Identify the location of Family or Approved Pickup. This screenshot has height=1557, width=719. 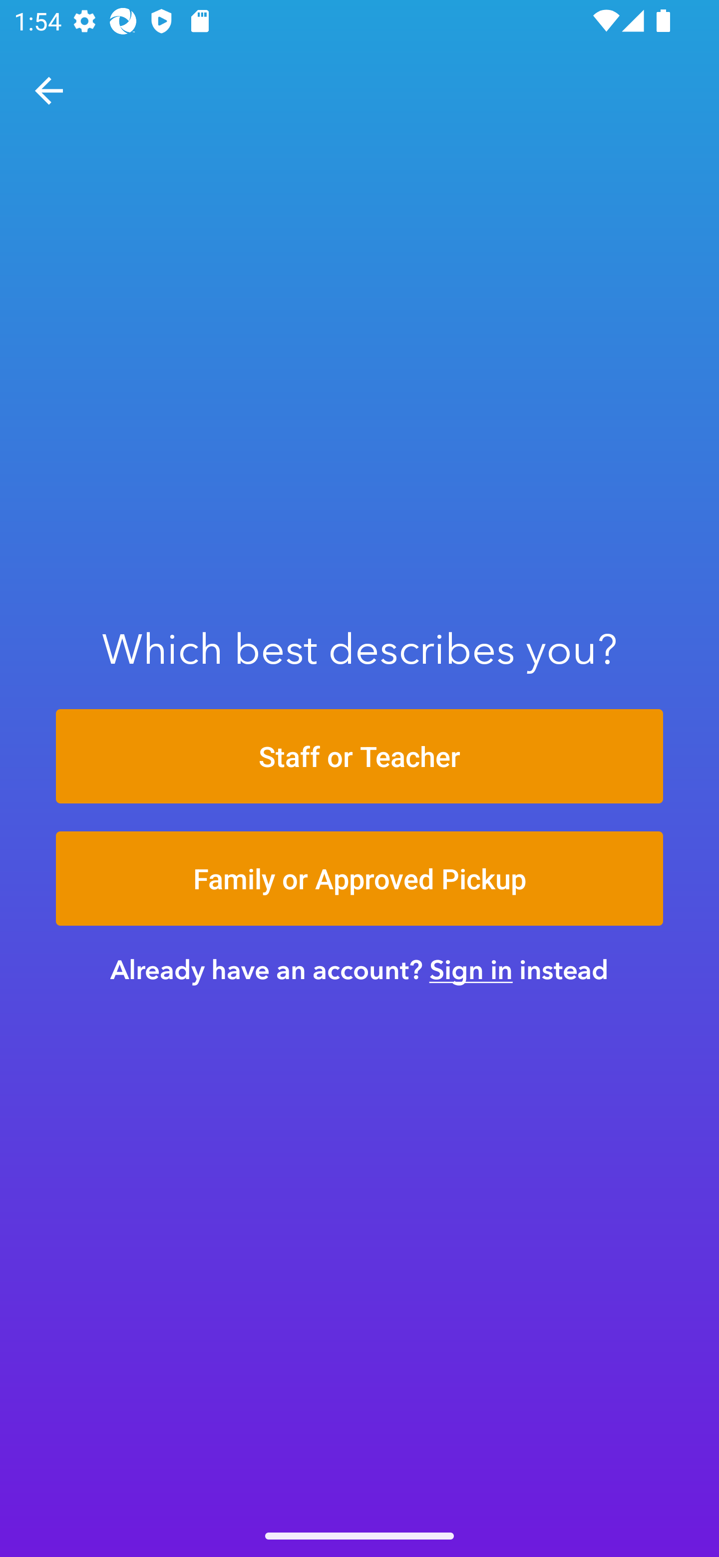
(359, 879).